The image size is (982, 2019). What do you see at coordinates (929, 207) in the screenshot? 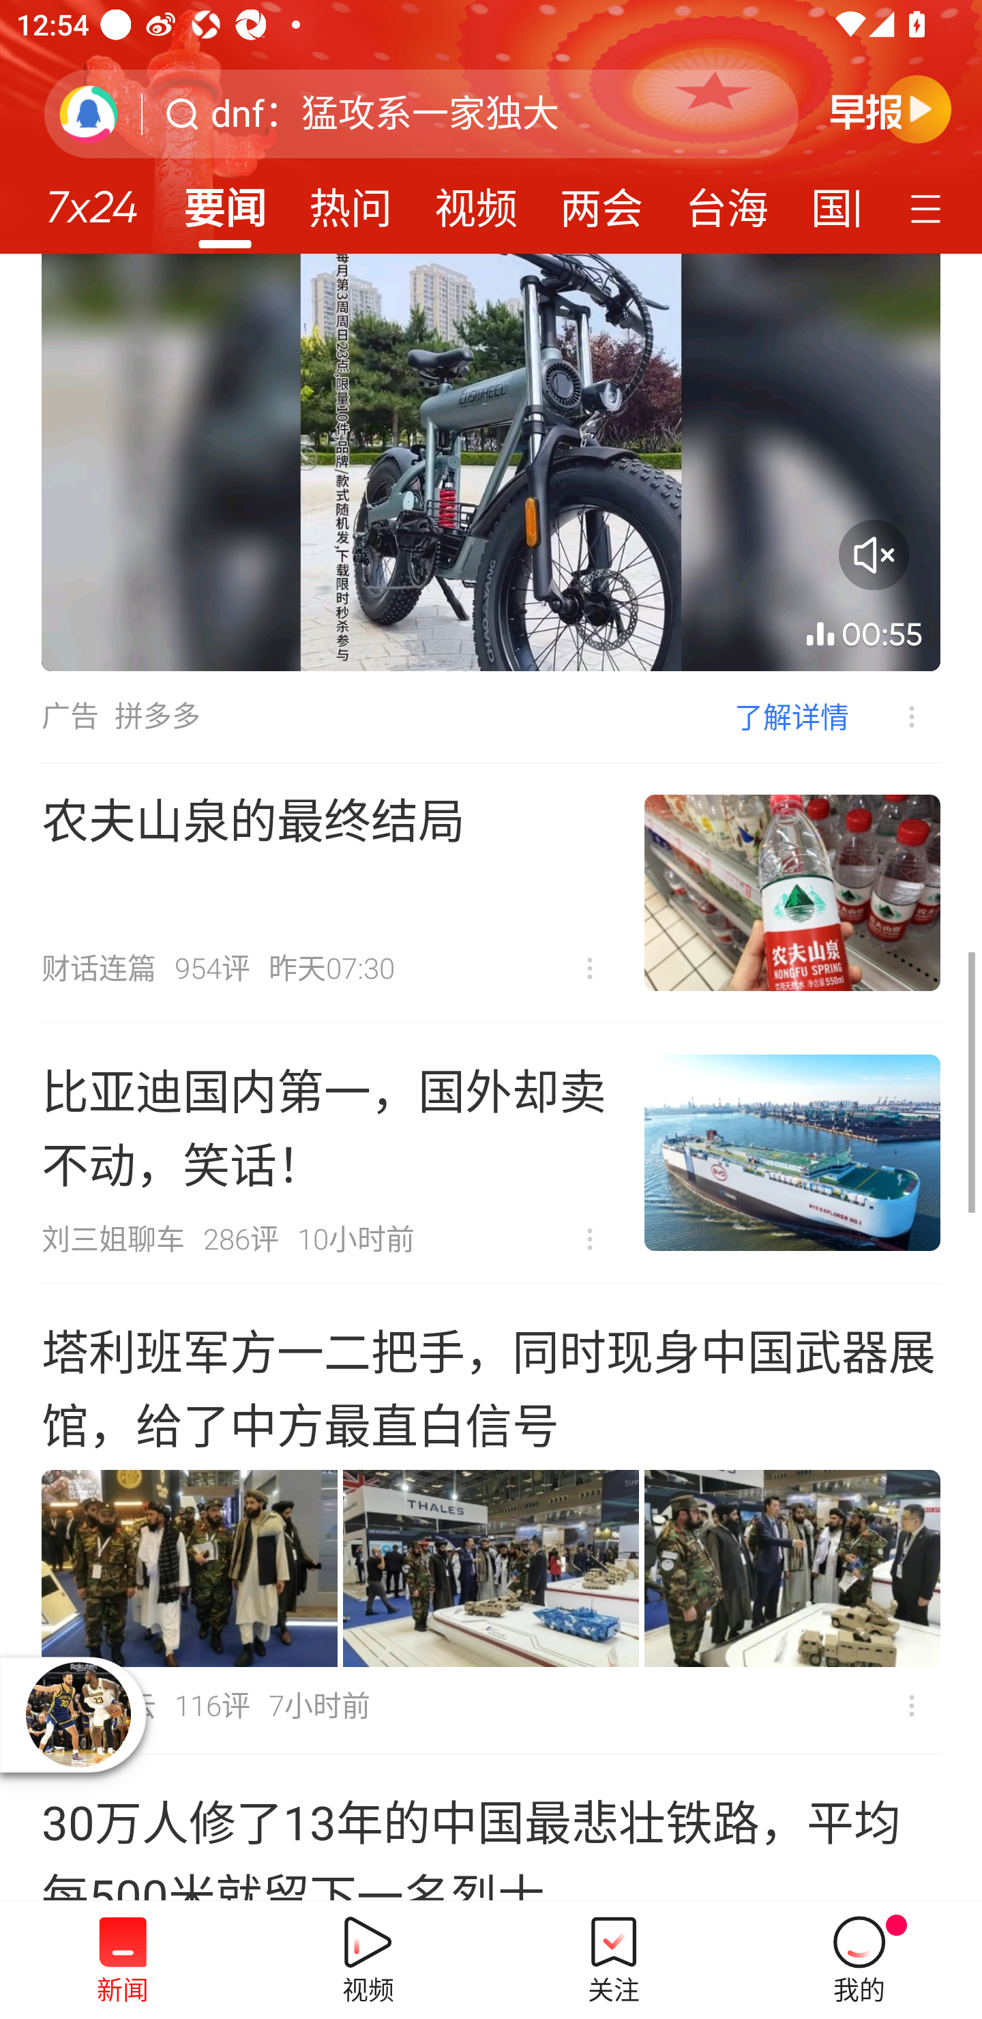
I see ` 定制频道` at bounding box center [929, 207].